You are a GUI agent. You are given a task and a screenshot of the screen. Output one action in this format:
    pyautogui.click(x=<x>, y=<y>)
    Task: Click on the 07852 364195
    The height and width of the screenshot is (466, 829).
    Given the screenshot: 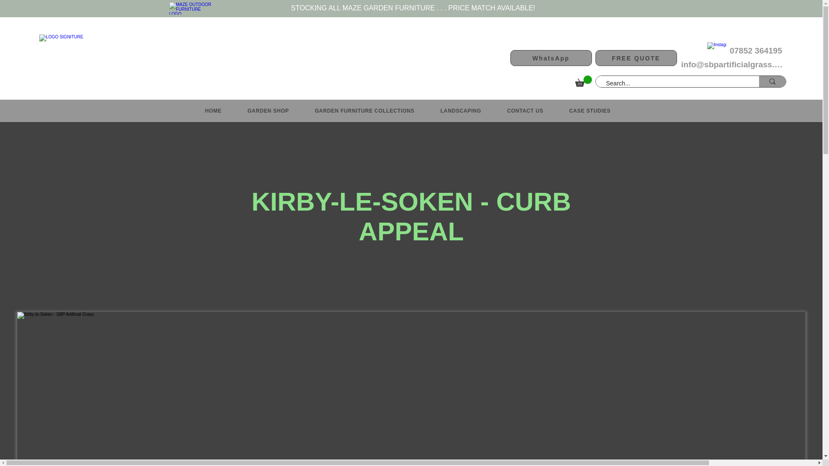 What is the action you would take?
    pyautogui.click(x=756, y=50)
    